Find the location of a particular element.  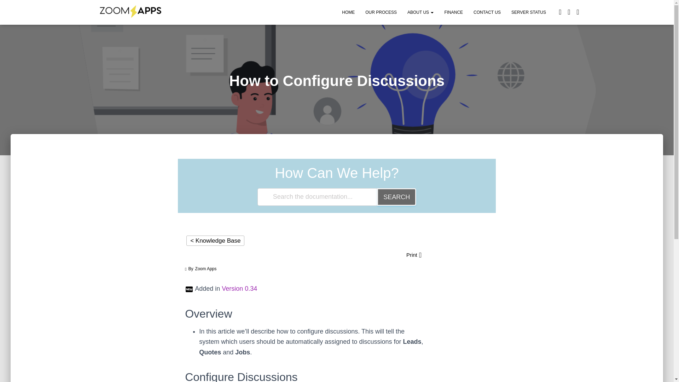

SERVER STATUS is located at coordinates (528, 12).